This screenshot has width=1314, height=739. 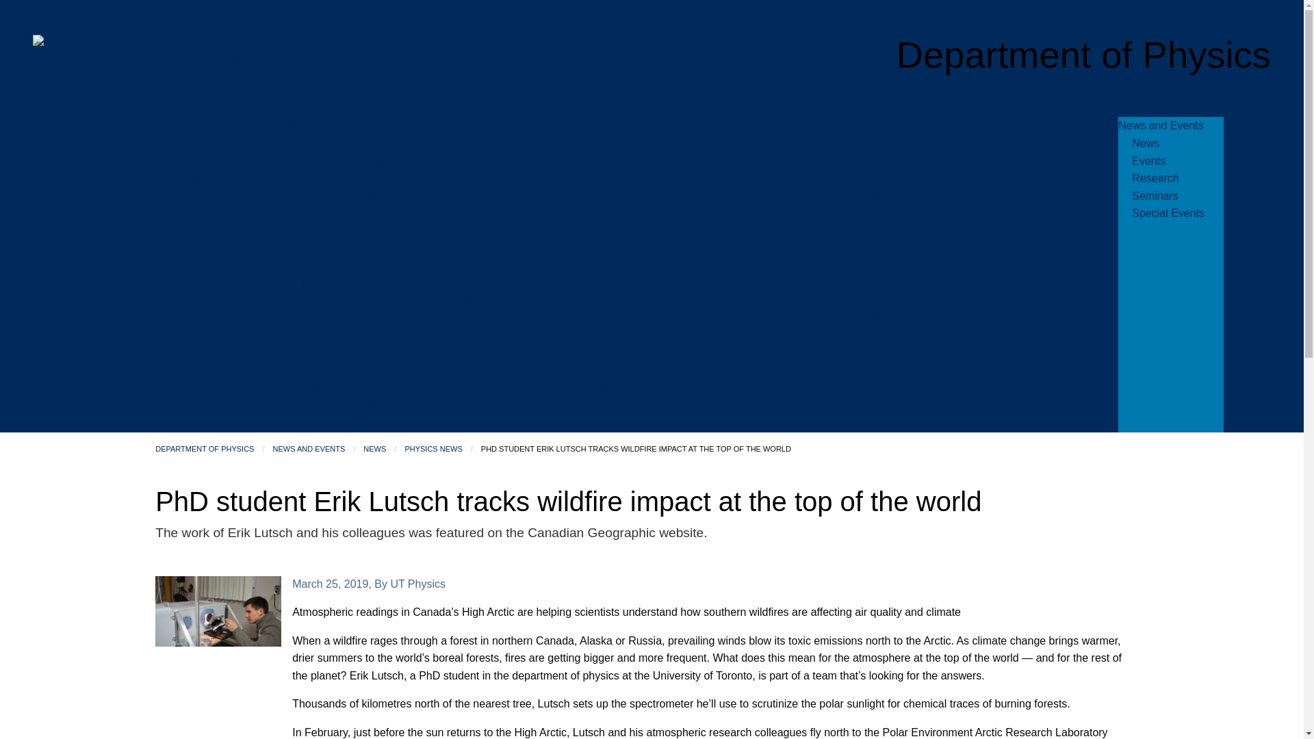 What do you see at coordinates (381, 143) in the screenshot?
I see `Undergraduate Chair's Message` at bounding box center [381, 143].